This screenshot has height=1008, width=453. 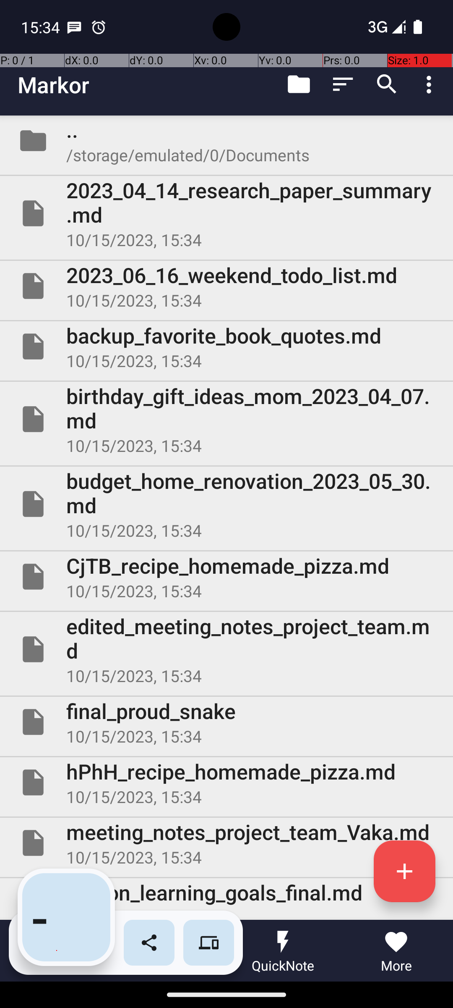 I want to click on File meeting_notes_project_team_Vaka.md , so click(x=226, y=843).